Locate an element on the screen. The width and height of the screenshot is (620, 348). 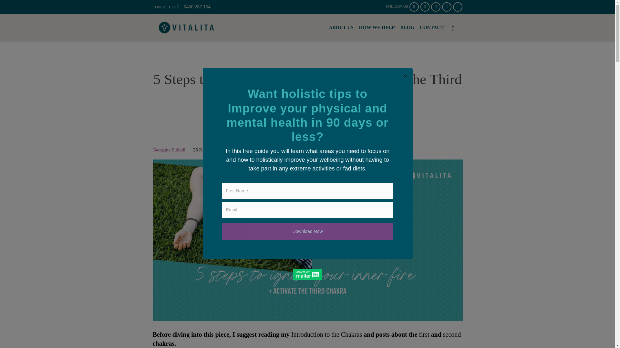
0400 287 154 is located at coordinates (197, 6).